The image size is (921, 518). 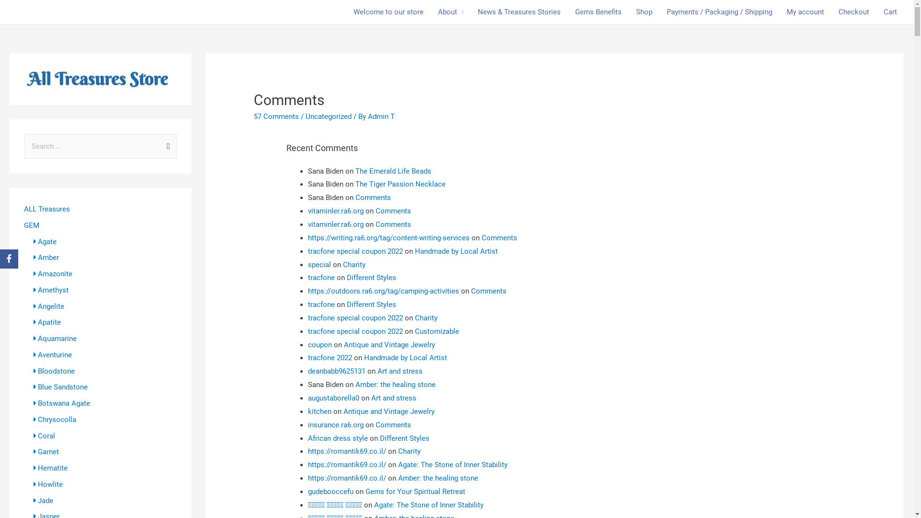 What do you see at coordinates (389, 238) in the screenshot?
I see `https://writing.ra6.org/tag/content-writing-services` at bounding box center [389, 238].